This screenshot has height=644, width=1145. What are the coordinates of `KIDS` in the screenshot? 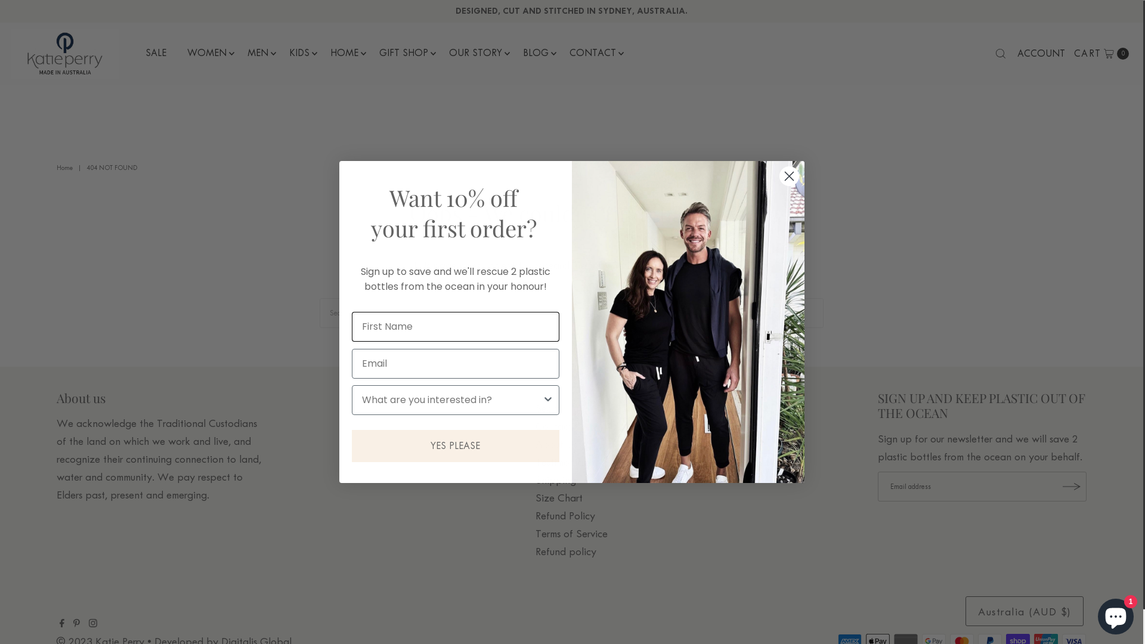 It's located at (299, 53).